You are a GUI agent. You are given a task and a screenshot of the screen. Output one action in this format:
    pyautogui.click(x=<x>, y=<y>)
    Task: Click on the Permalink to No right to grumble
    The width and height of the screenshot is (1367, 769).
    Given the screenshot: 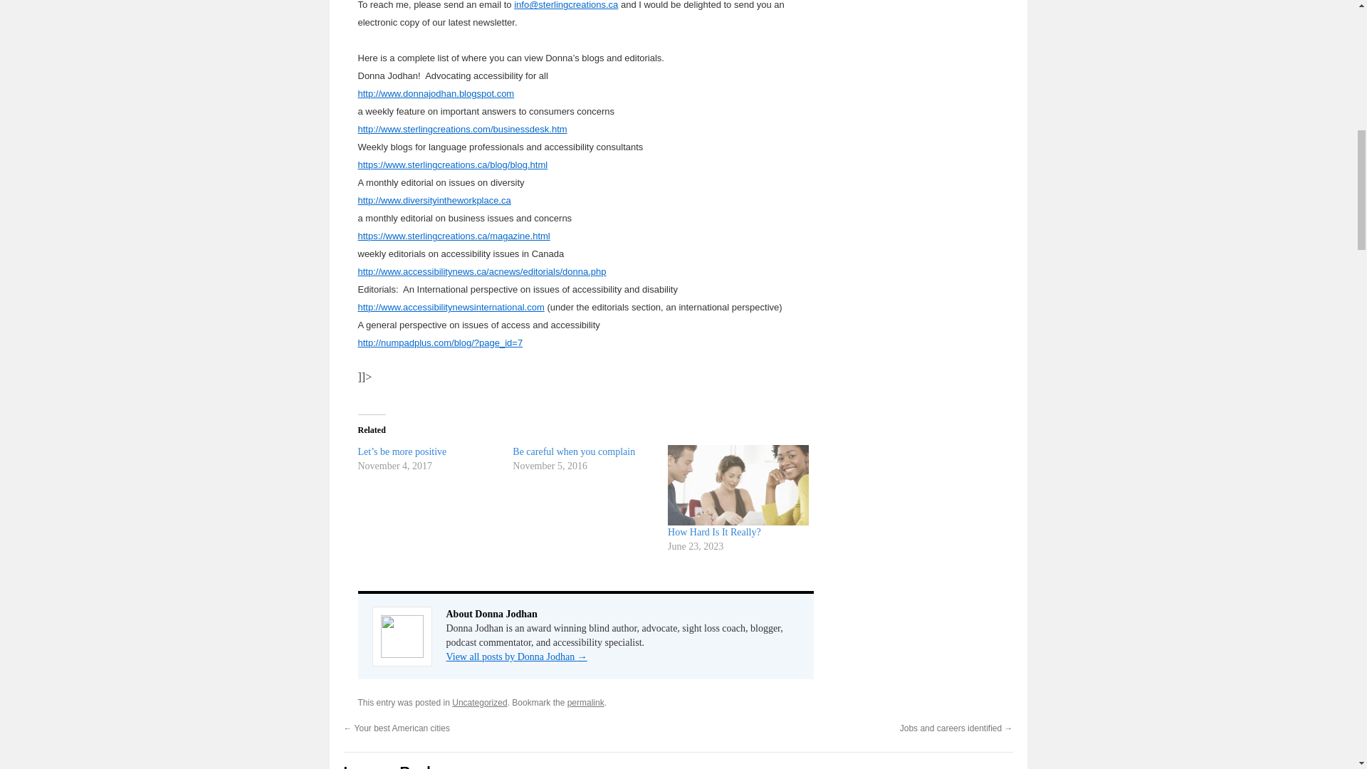 What is the action you would take?
    pyautogui.click(x=585, y=702)
    